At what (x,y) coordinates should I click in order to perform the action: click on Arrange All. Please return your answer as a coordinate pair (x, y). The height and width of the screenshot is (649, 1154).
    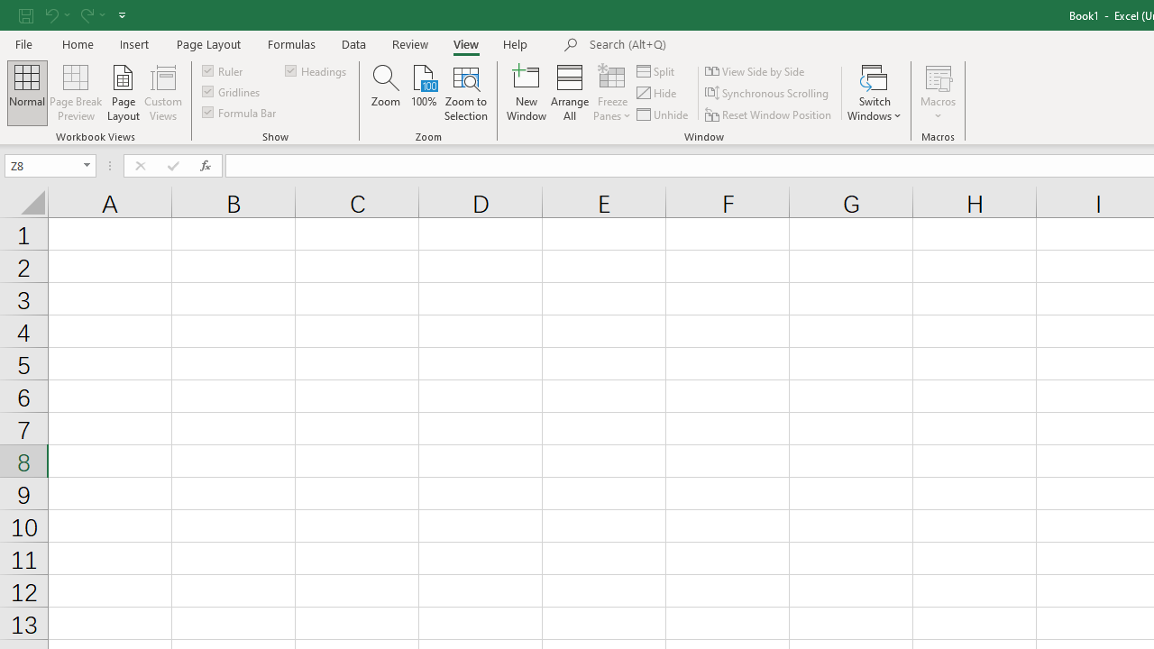
    Looking at the image, I should click on (570, 92).